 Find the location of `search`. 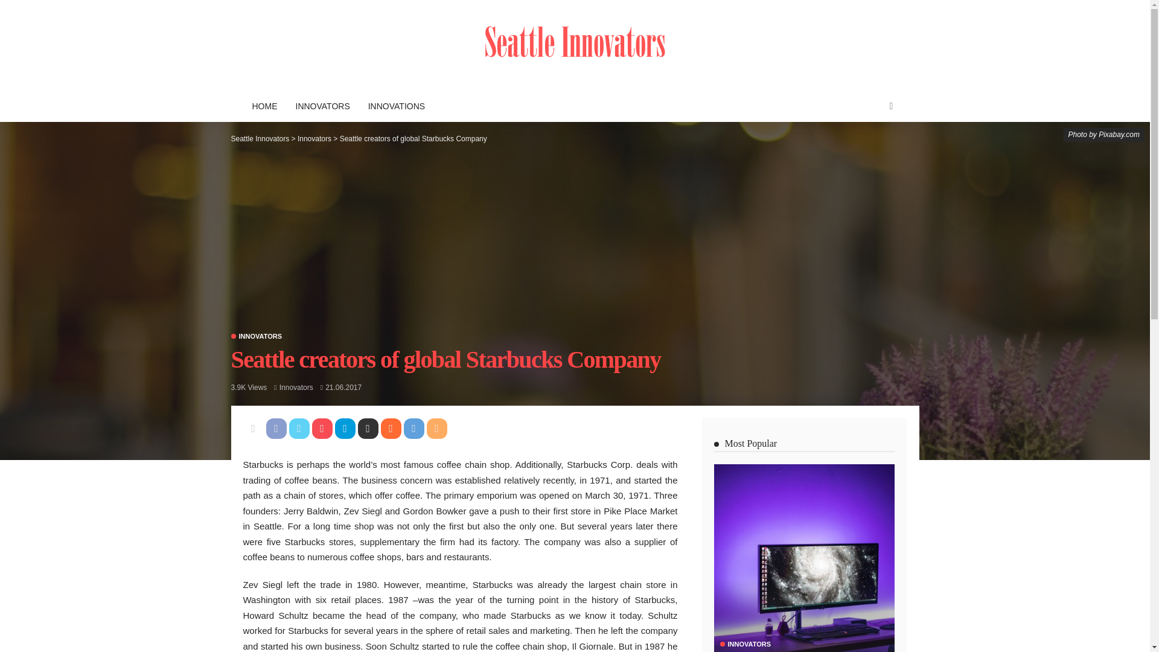

search is located at coordinates (890, 106).